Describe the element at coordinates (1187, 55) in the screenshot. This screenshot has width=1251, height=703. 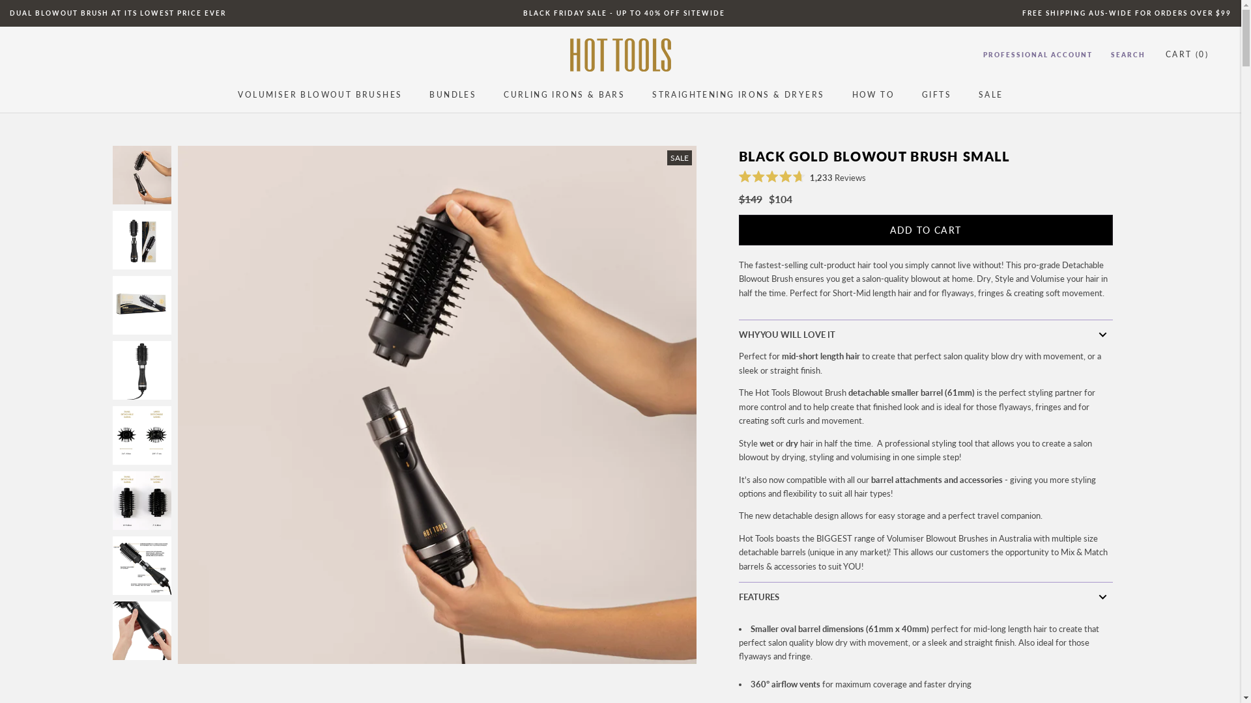
I see `CART (0)` at that location.